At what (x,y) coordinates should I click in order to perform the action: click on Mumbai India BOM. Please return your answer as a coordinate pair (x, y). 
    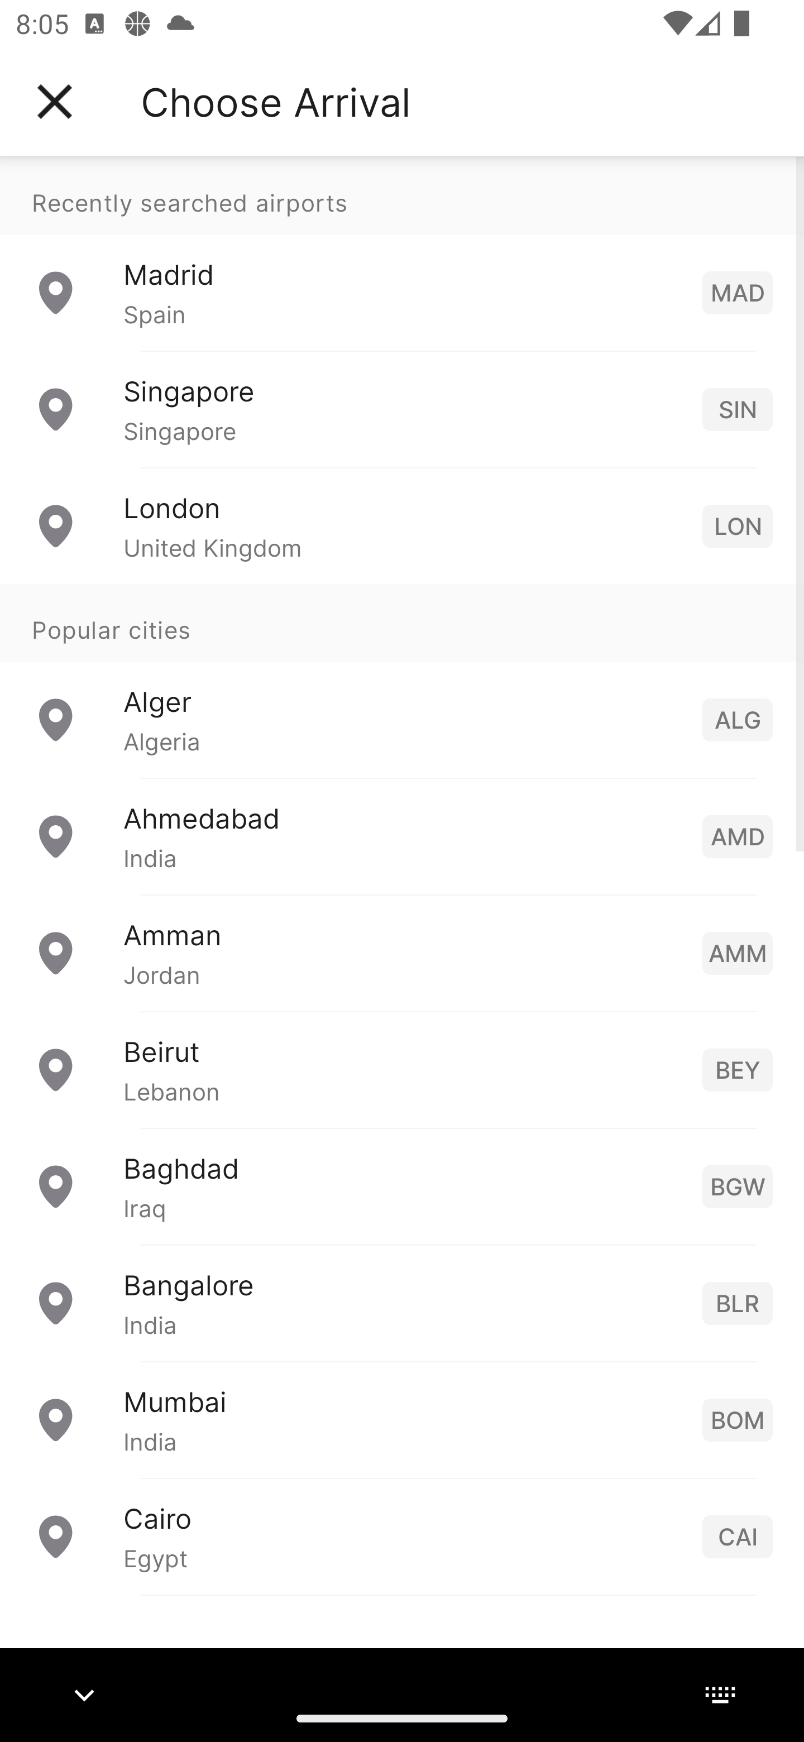
    Looking at the image, I should click on (402, 1418).